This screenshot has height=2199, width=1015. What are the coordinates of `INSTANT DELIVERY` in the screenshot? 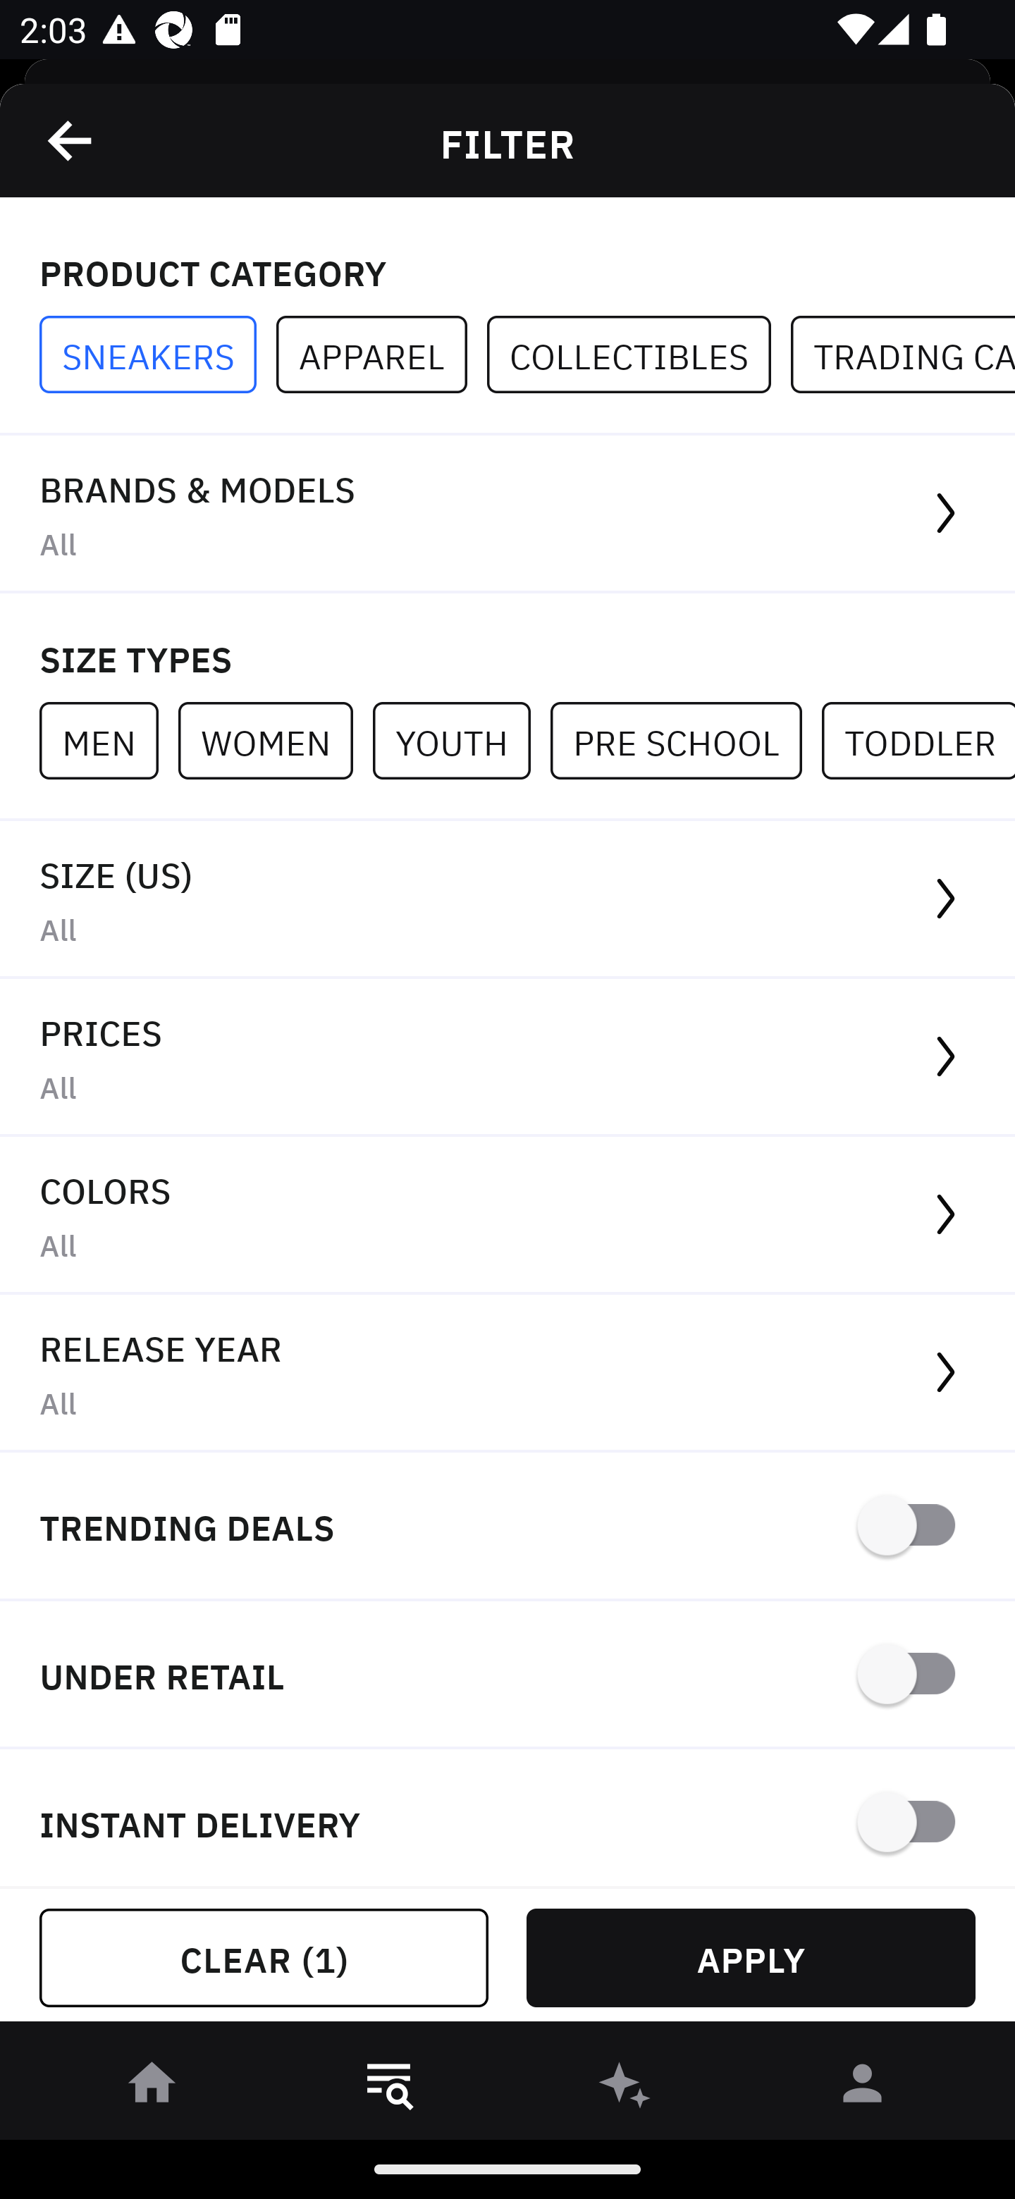 It's located at (508, 1818).